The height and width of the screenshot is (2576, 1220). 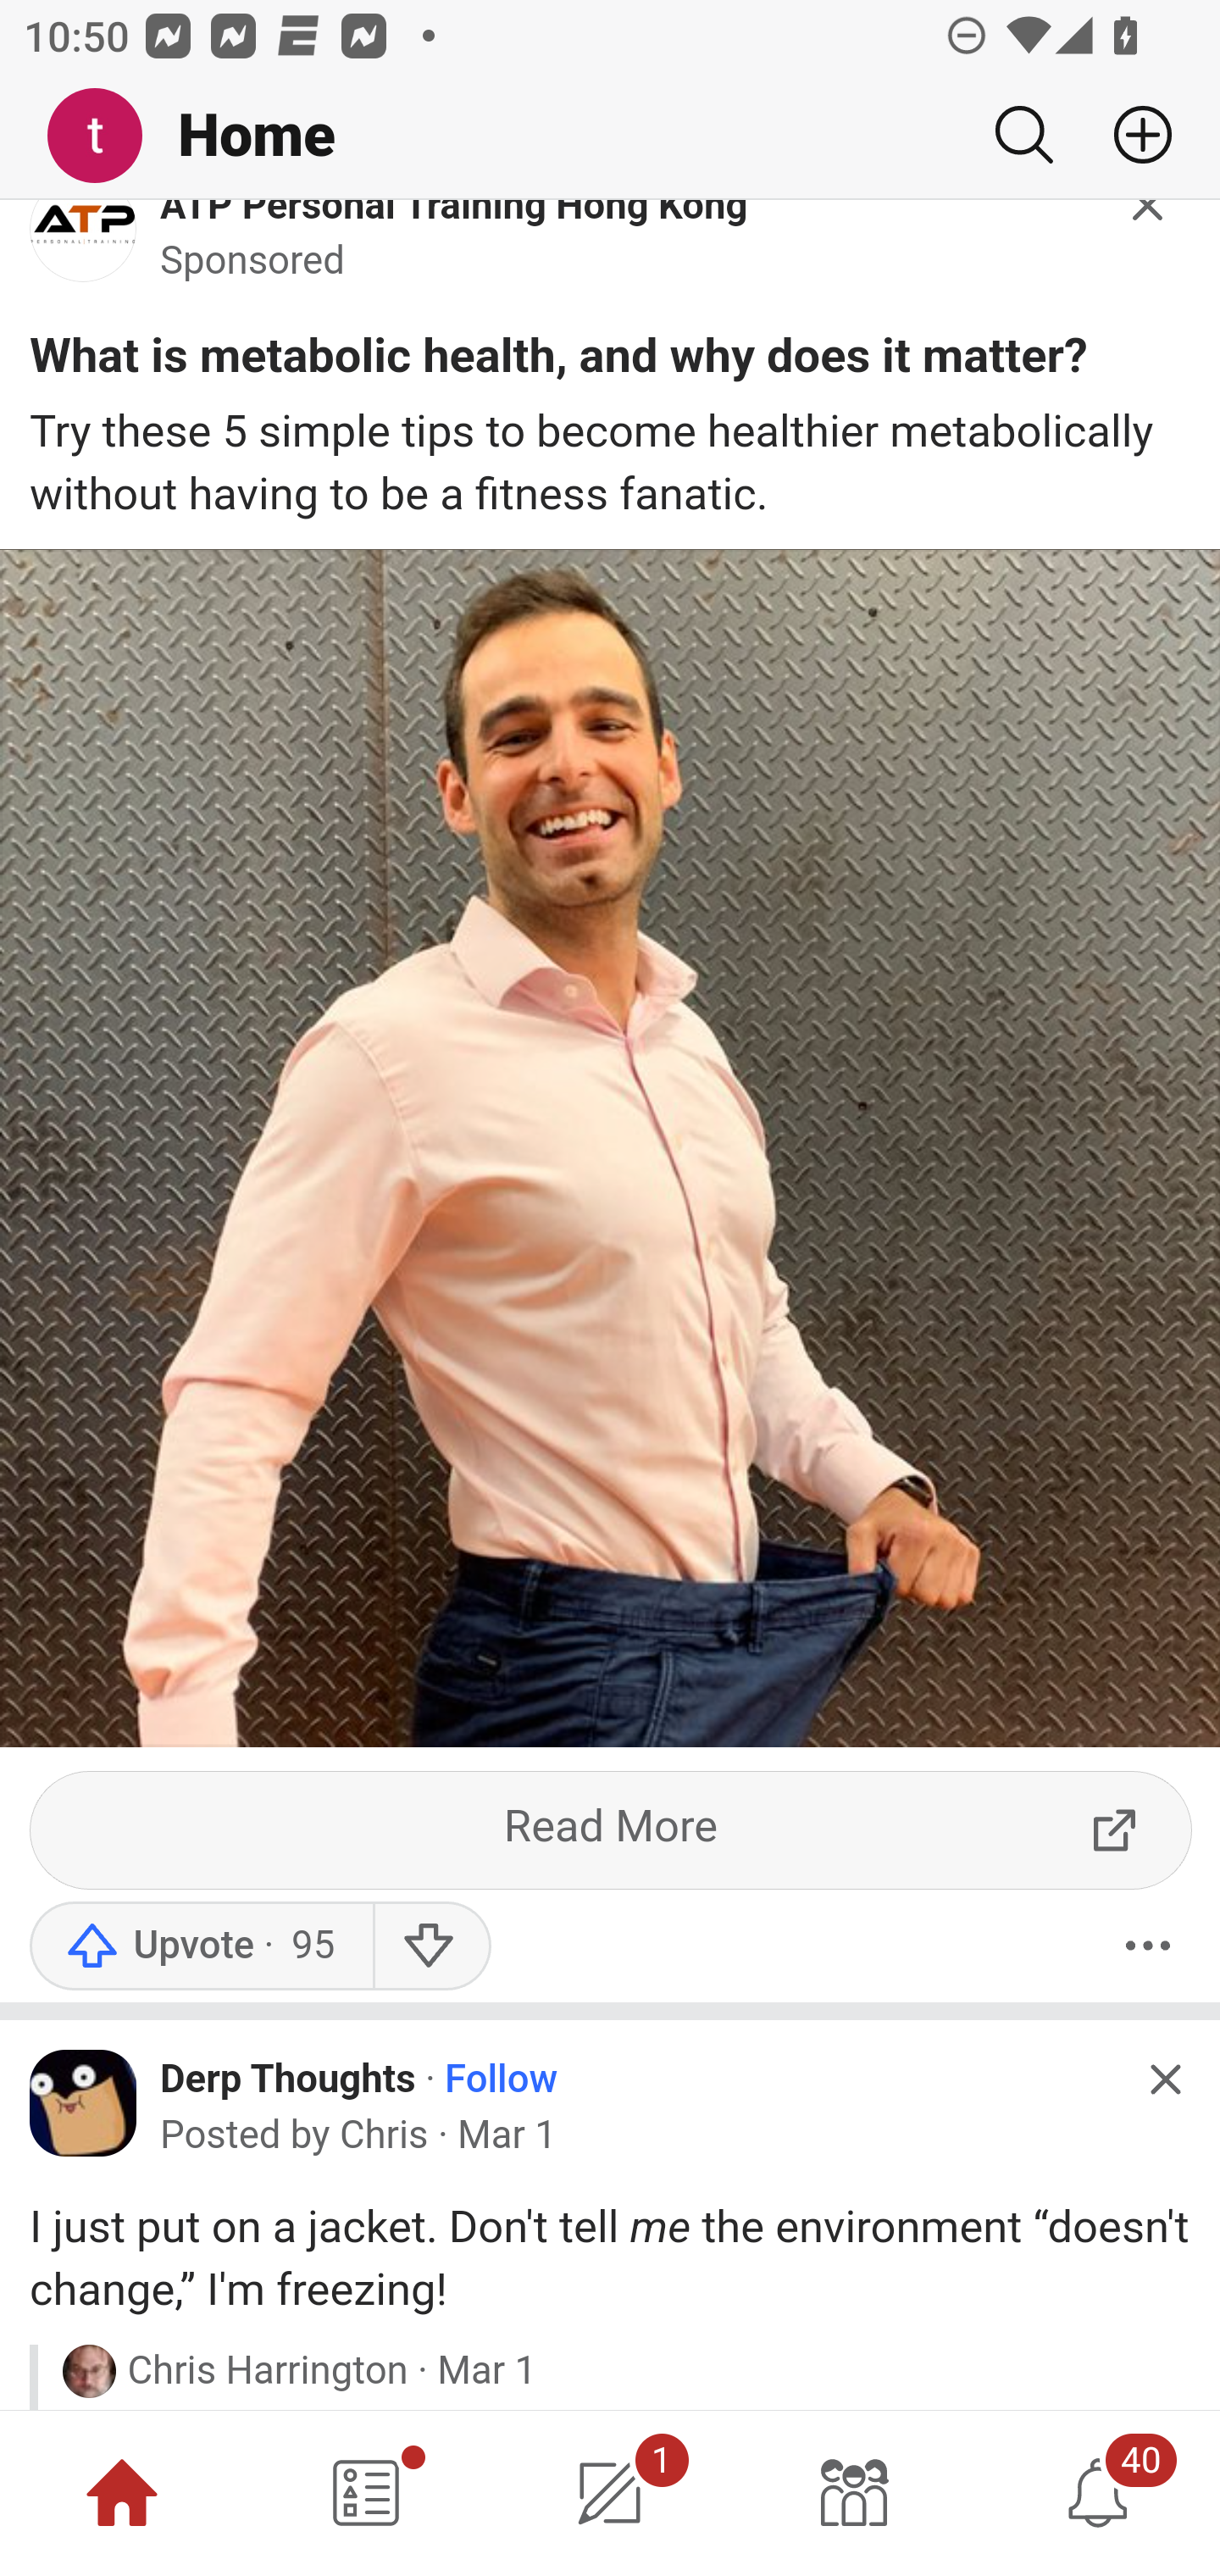 What do you see at coordinates (107, 136) in the screenshot?
I see `Me` at bounding box center [107, 136].